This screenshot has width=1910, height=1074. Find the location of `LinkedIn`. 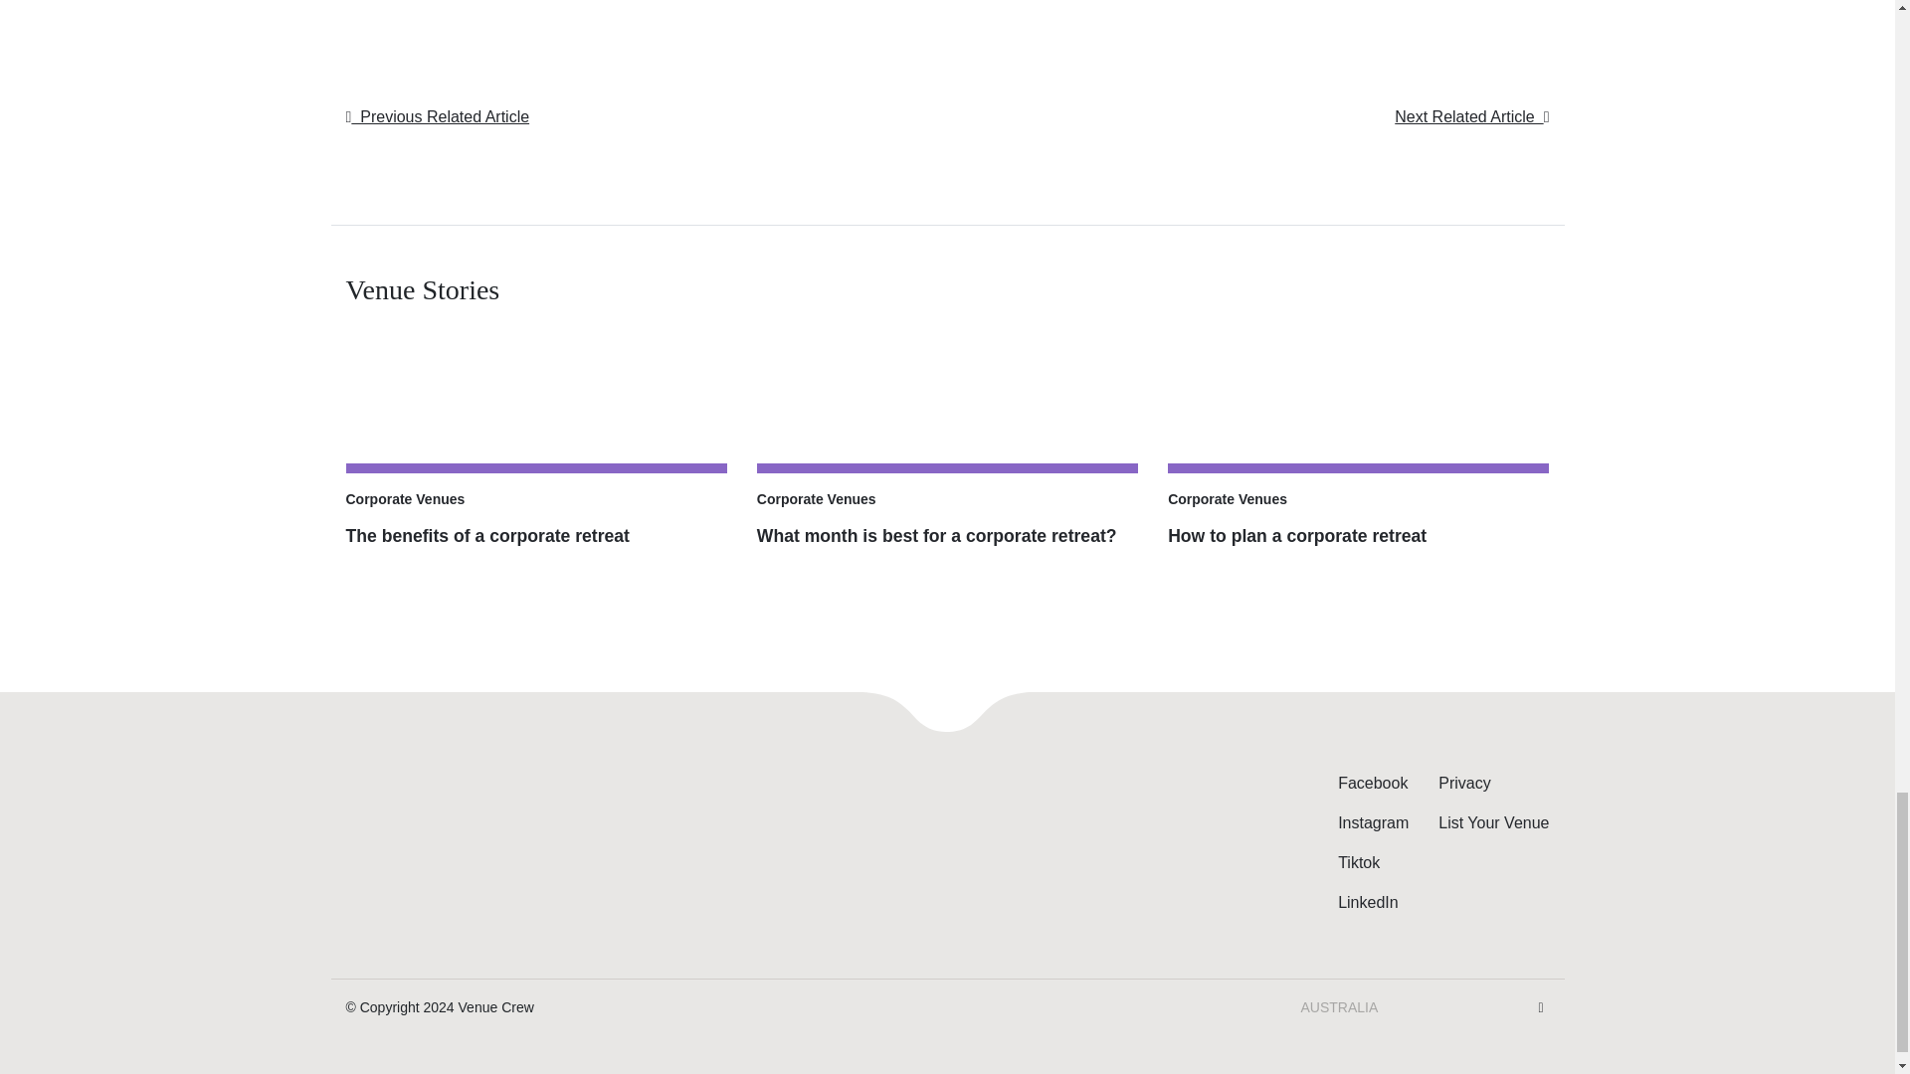

LinkedIn is located at coordinates (1368, 901).